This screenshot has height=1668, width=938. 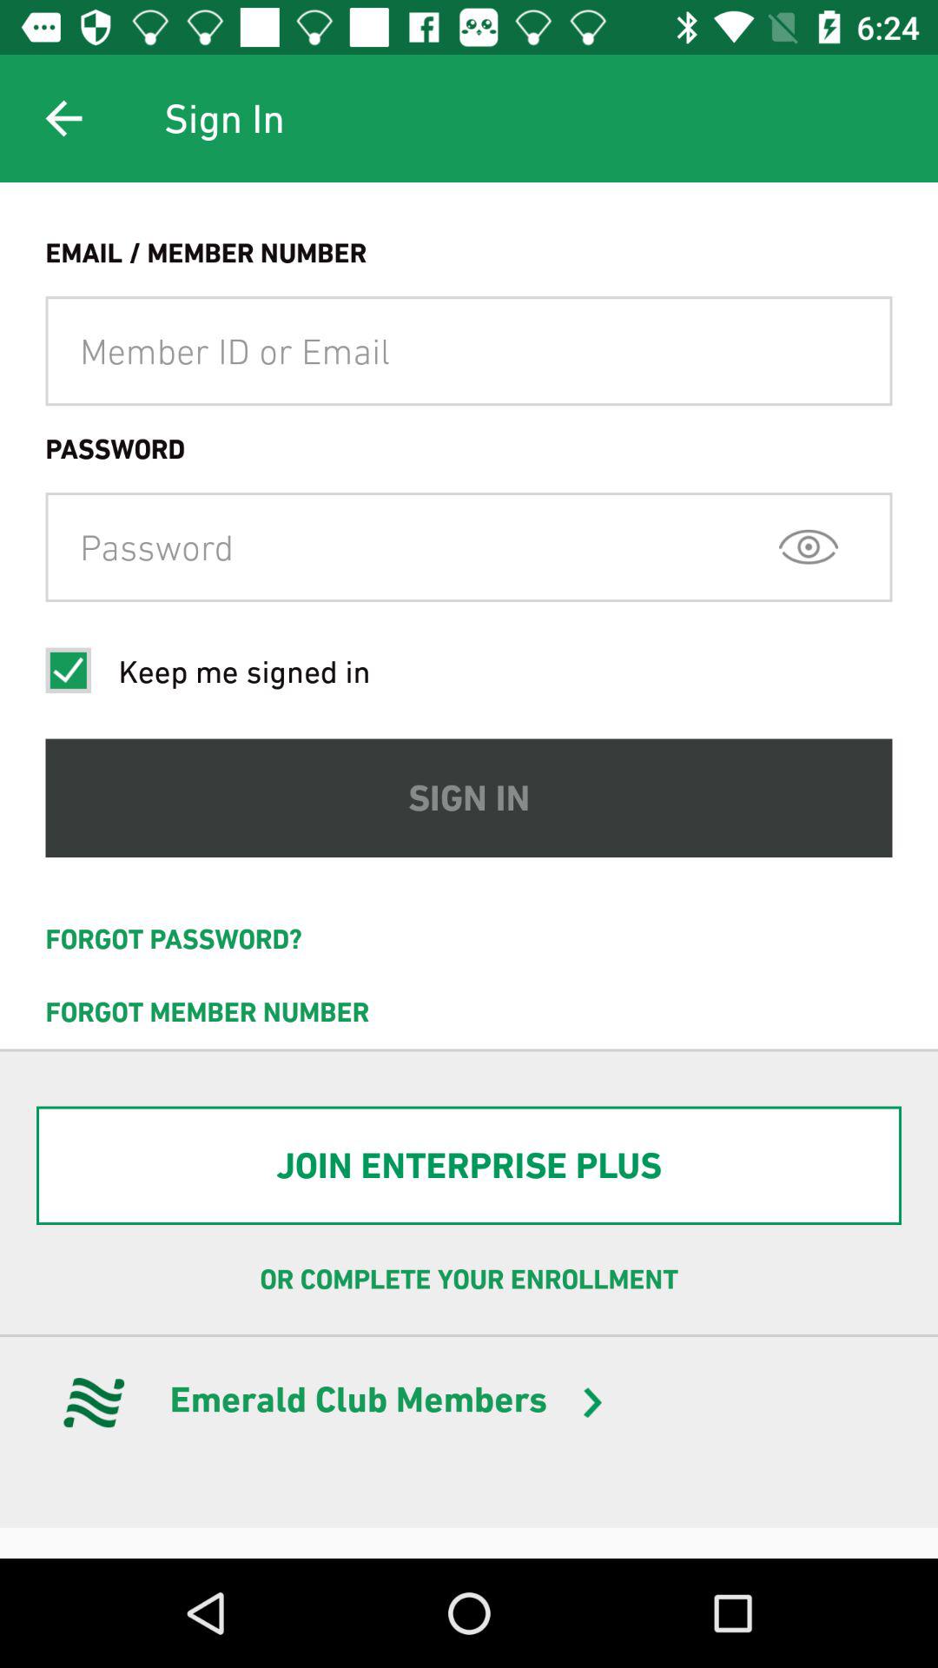 What do you see at coordinates (469, 351) in the screenshot?
I see `email or member number` at bounding box center [469, 351].